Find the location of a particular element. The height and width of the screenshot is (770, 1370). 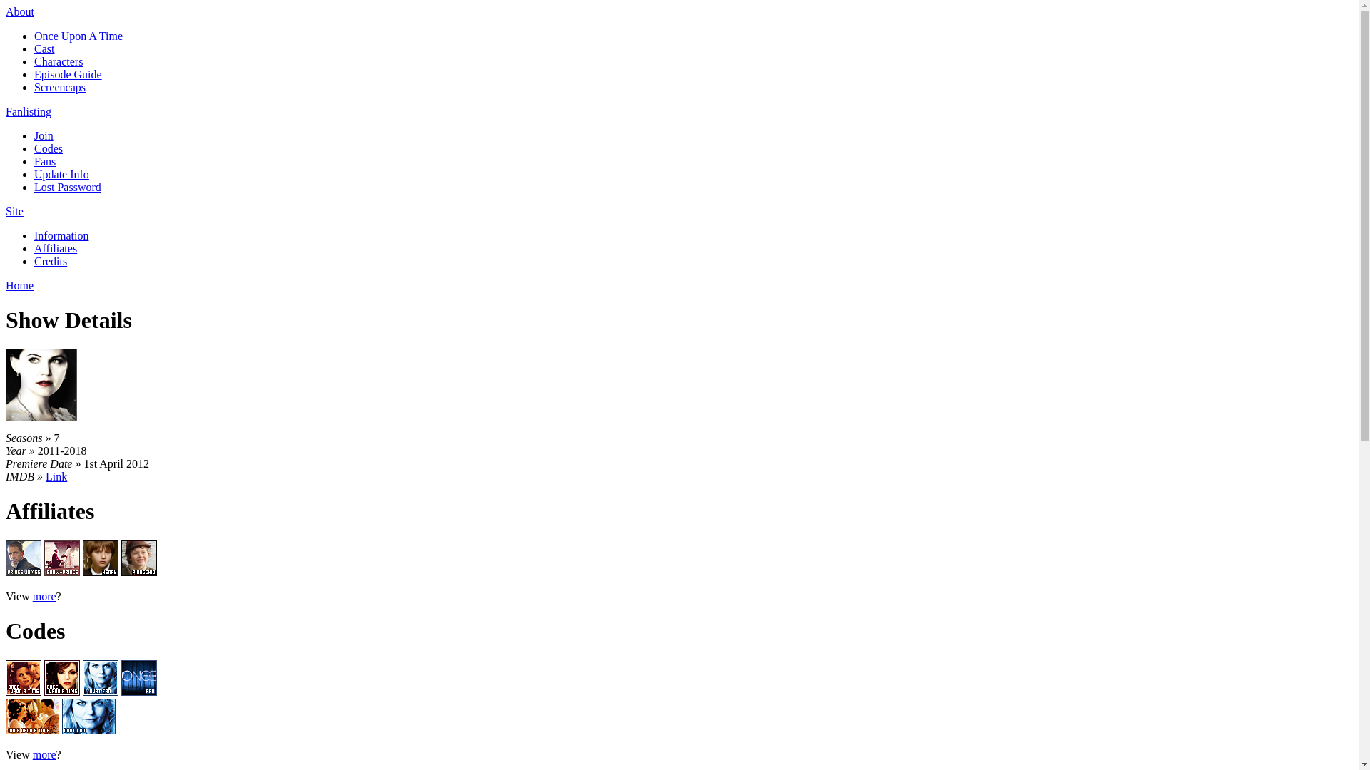

Home is located at coordinates (20, 285).